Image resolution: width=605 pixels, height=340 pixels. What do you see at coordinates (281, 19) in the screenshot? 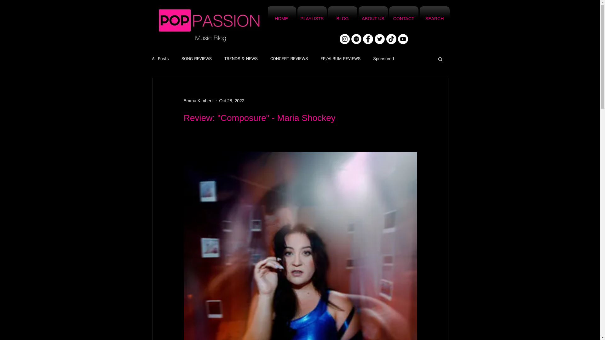
I see `HOME` at bounding box center [281, 19].